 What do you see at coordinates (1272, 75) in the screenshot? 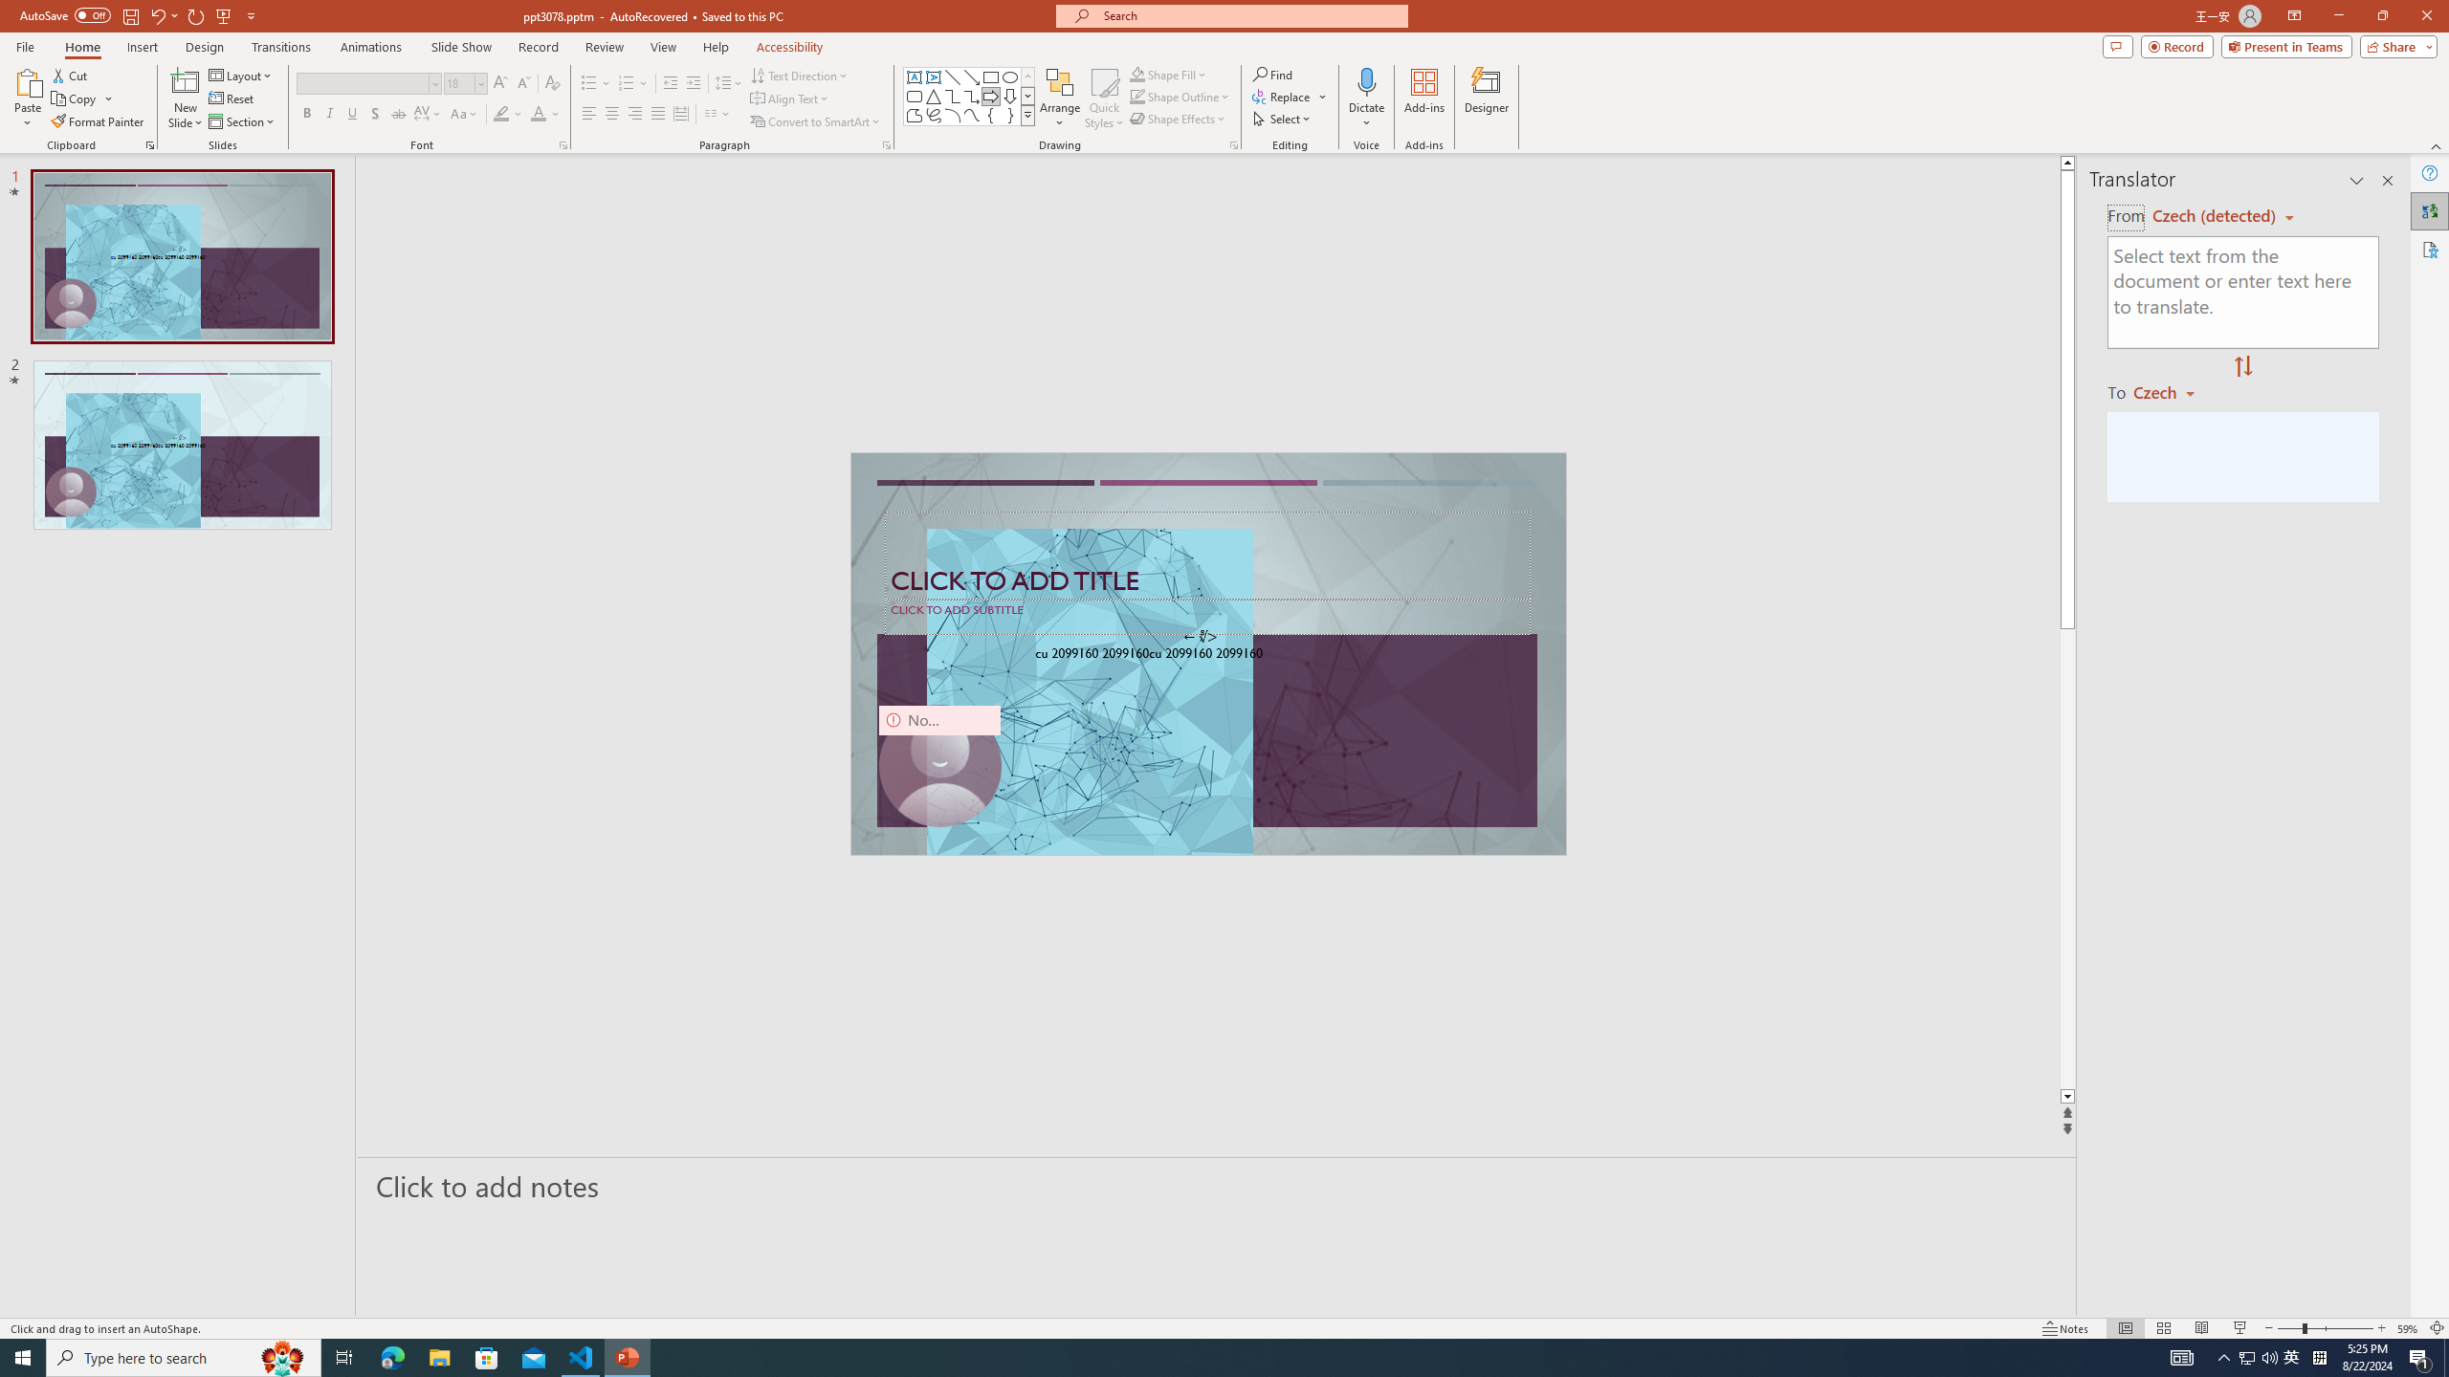
I see `Find...` at bounding box center [1272, 75].